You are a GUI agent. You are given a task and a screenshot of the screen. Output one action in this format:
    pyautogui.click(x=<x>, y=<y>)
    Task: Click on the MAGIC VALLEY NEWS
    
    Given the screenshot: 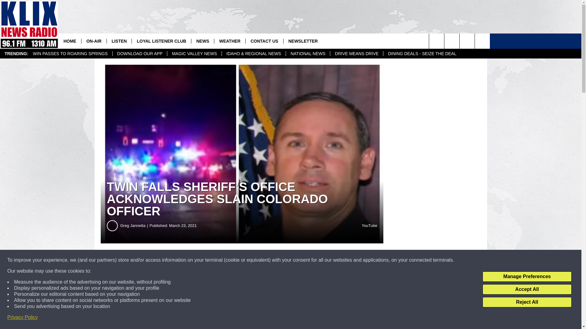 What is the action you would take?
    pyautogui.click(x=194, y=54)
    